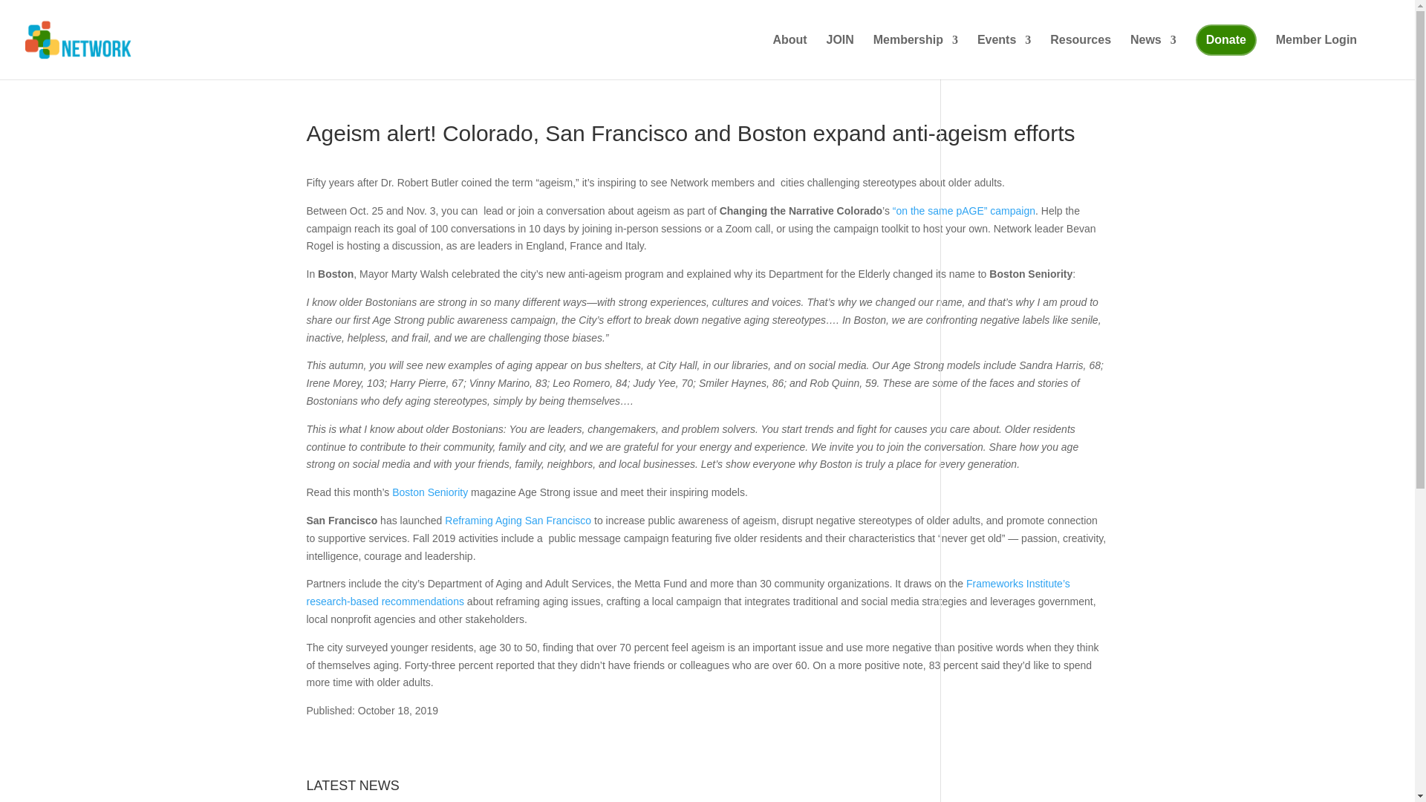  Describe the element at coordinates (1004, 52) in the screenshot. I see `Events` at that location.